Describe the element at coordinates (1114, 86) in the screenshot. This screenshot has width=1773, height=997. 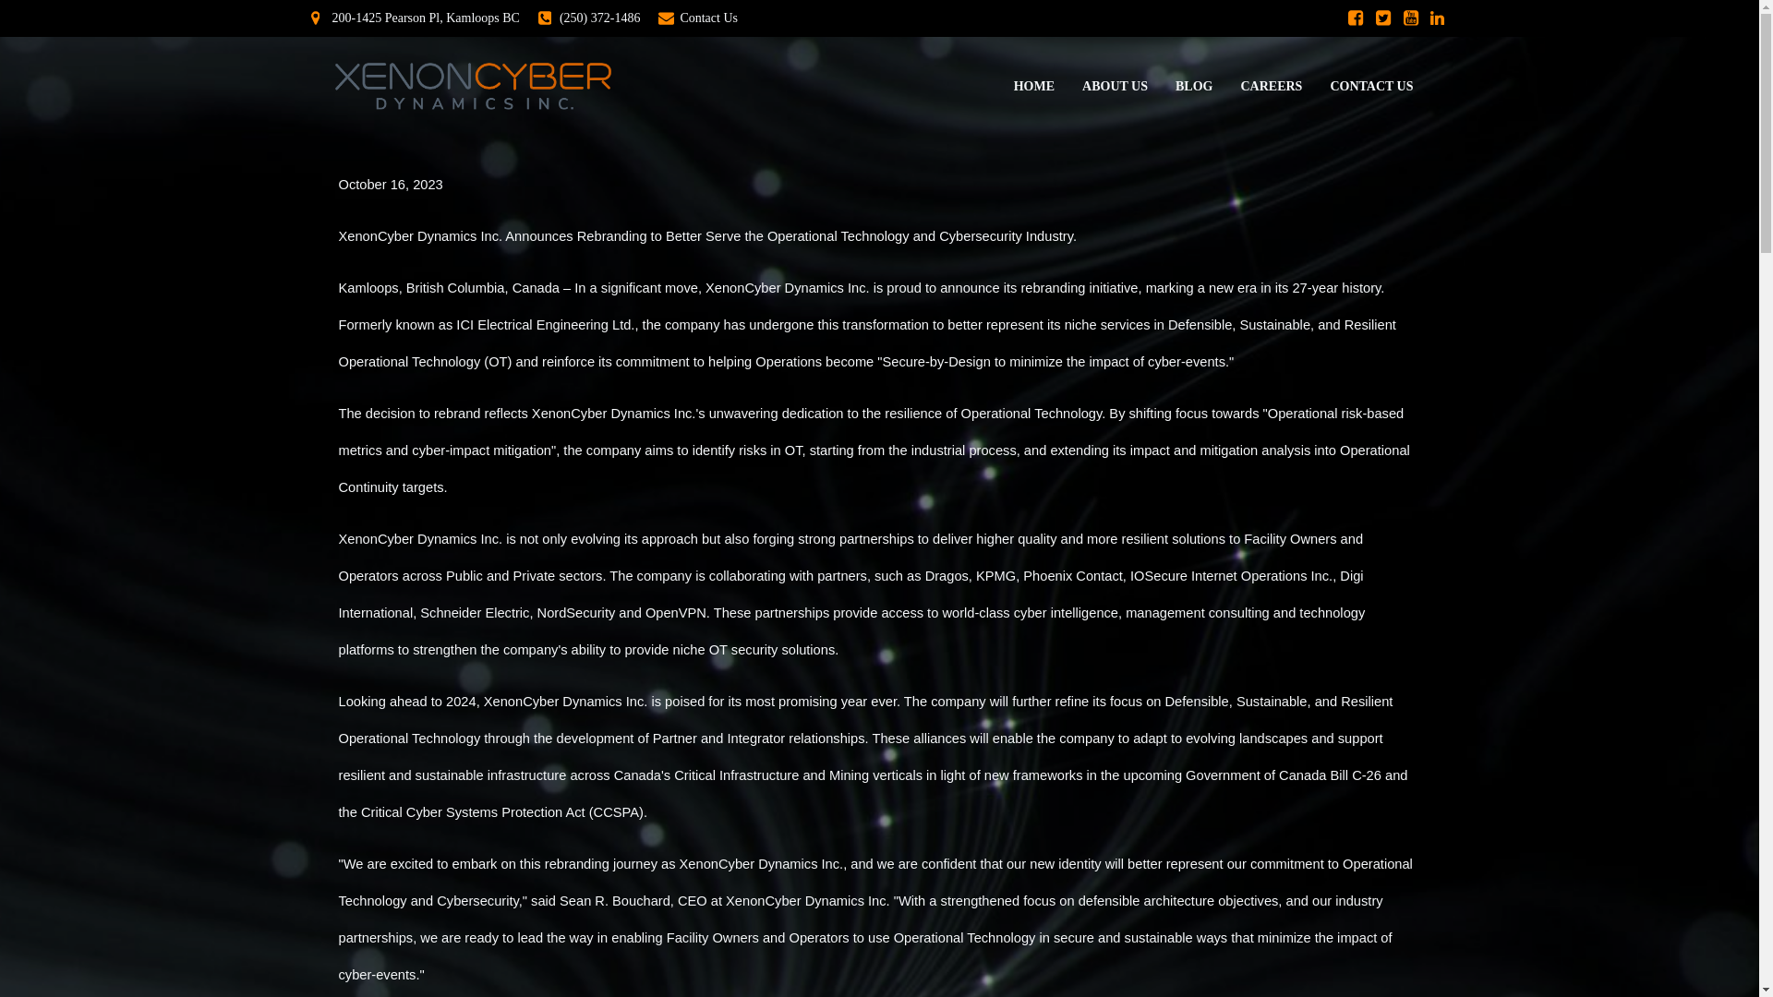
I see `ABOUT US` at that location.